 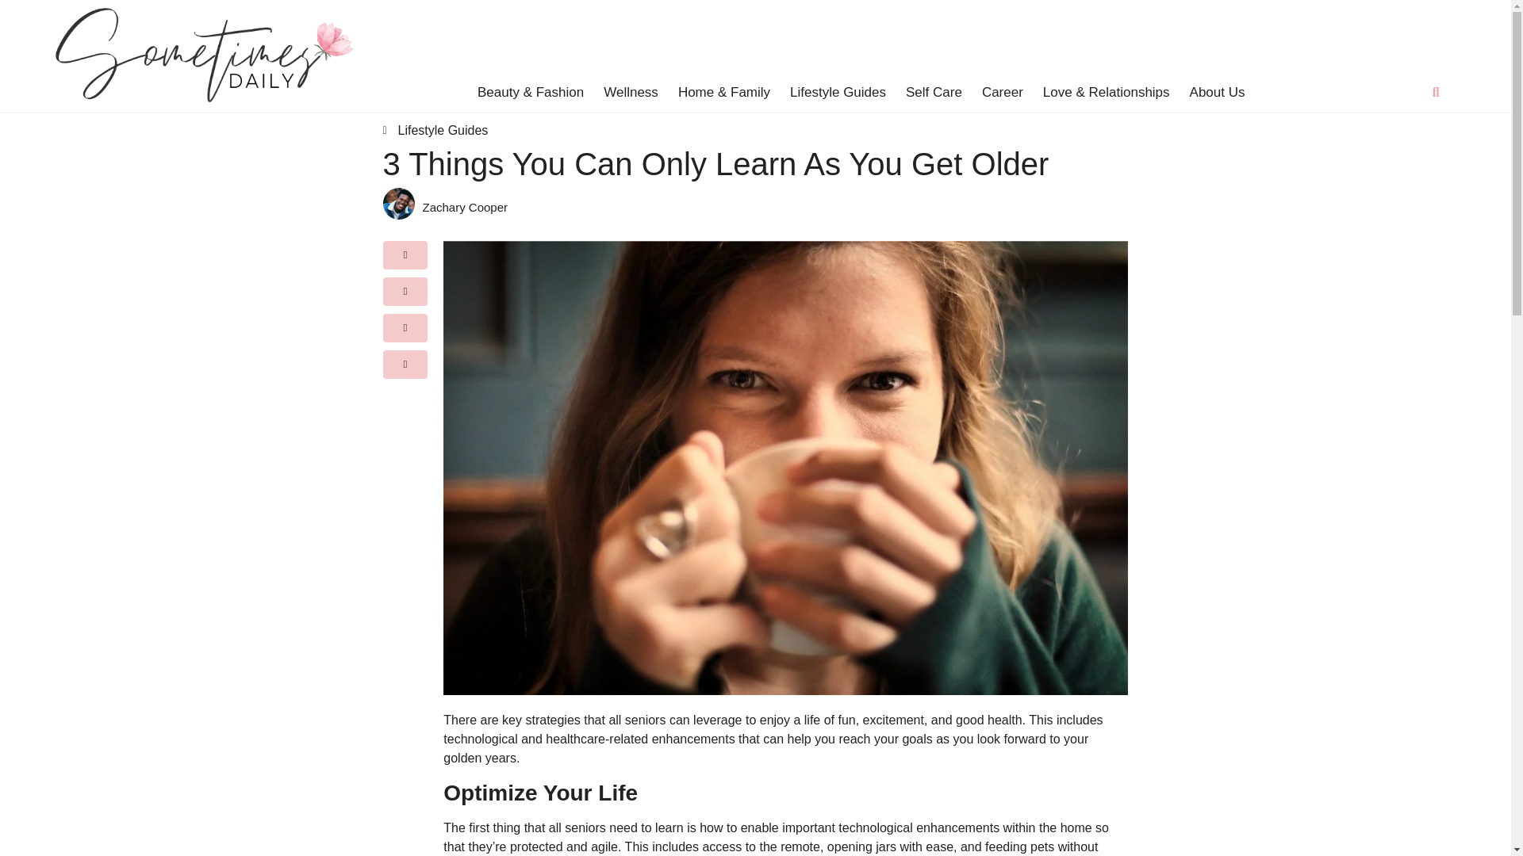 What do you see at coordinates (630, 92) in the screenshot?
I see `Wellness` at bounding box center [630, 92].